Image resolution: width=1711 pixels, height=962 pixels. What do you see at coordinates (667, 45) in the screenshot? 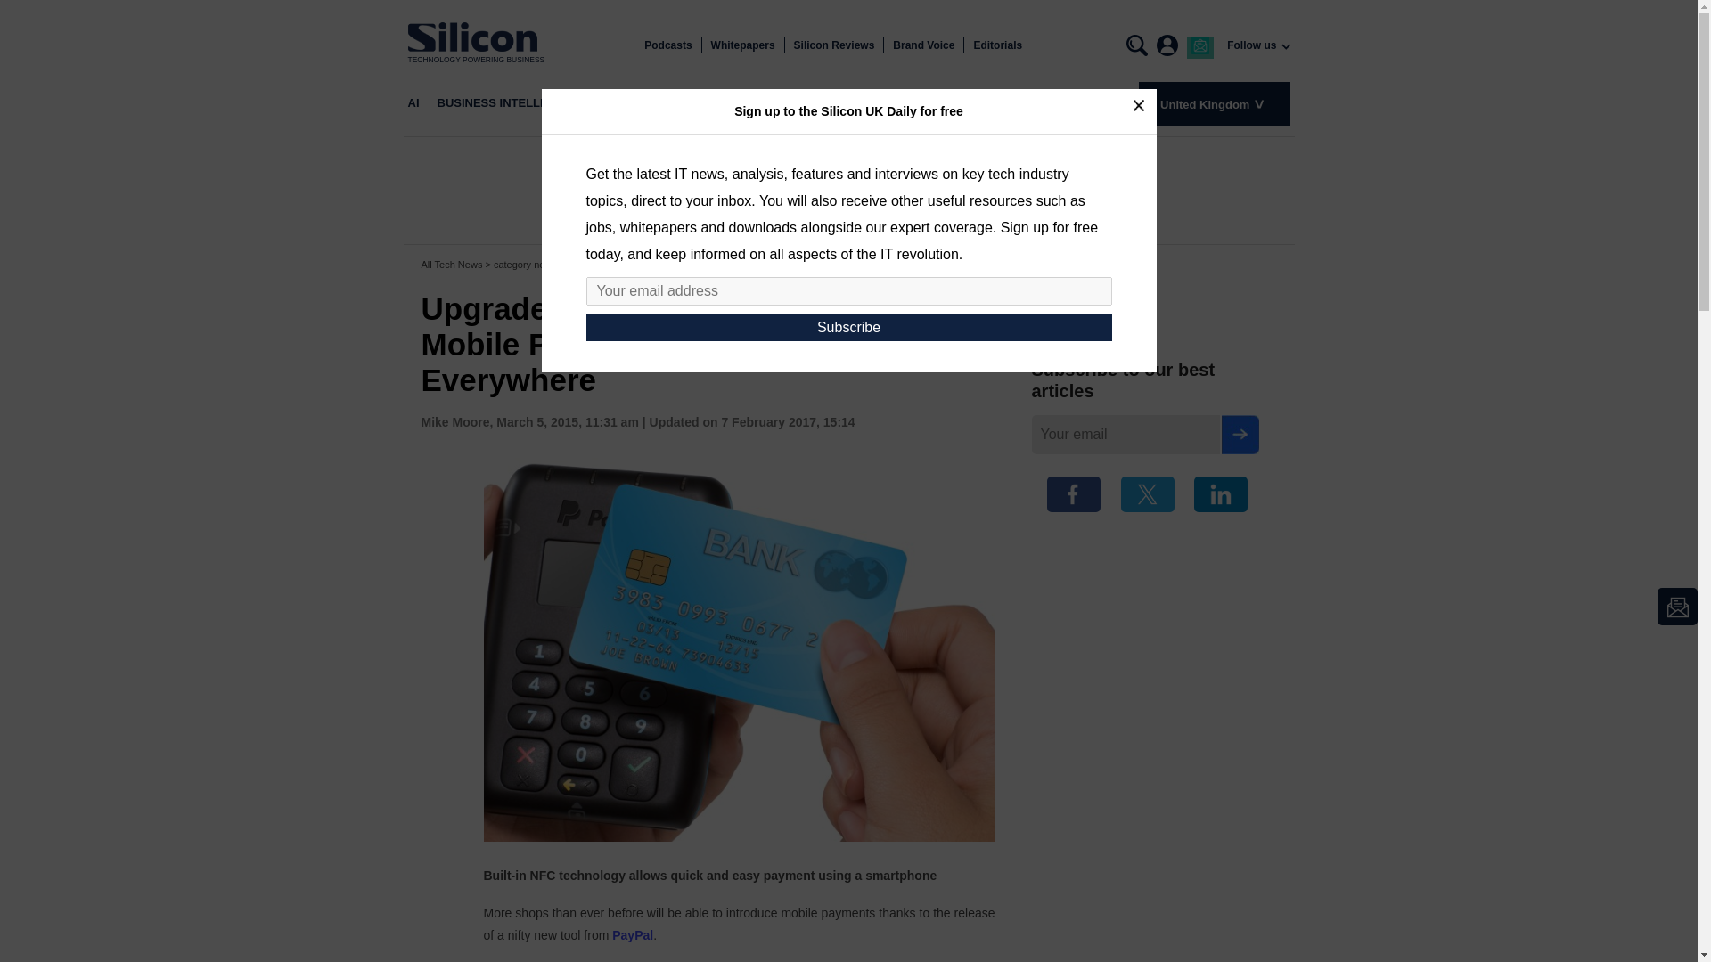
I see `Podcasts` at bounding box center [667, 45].